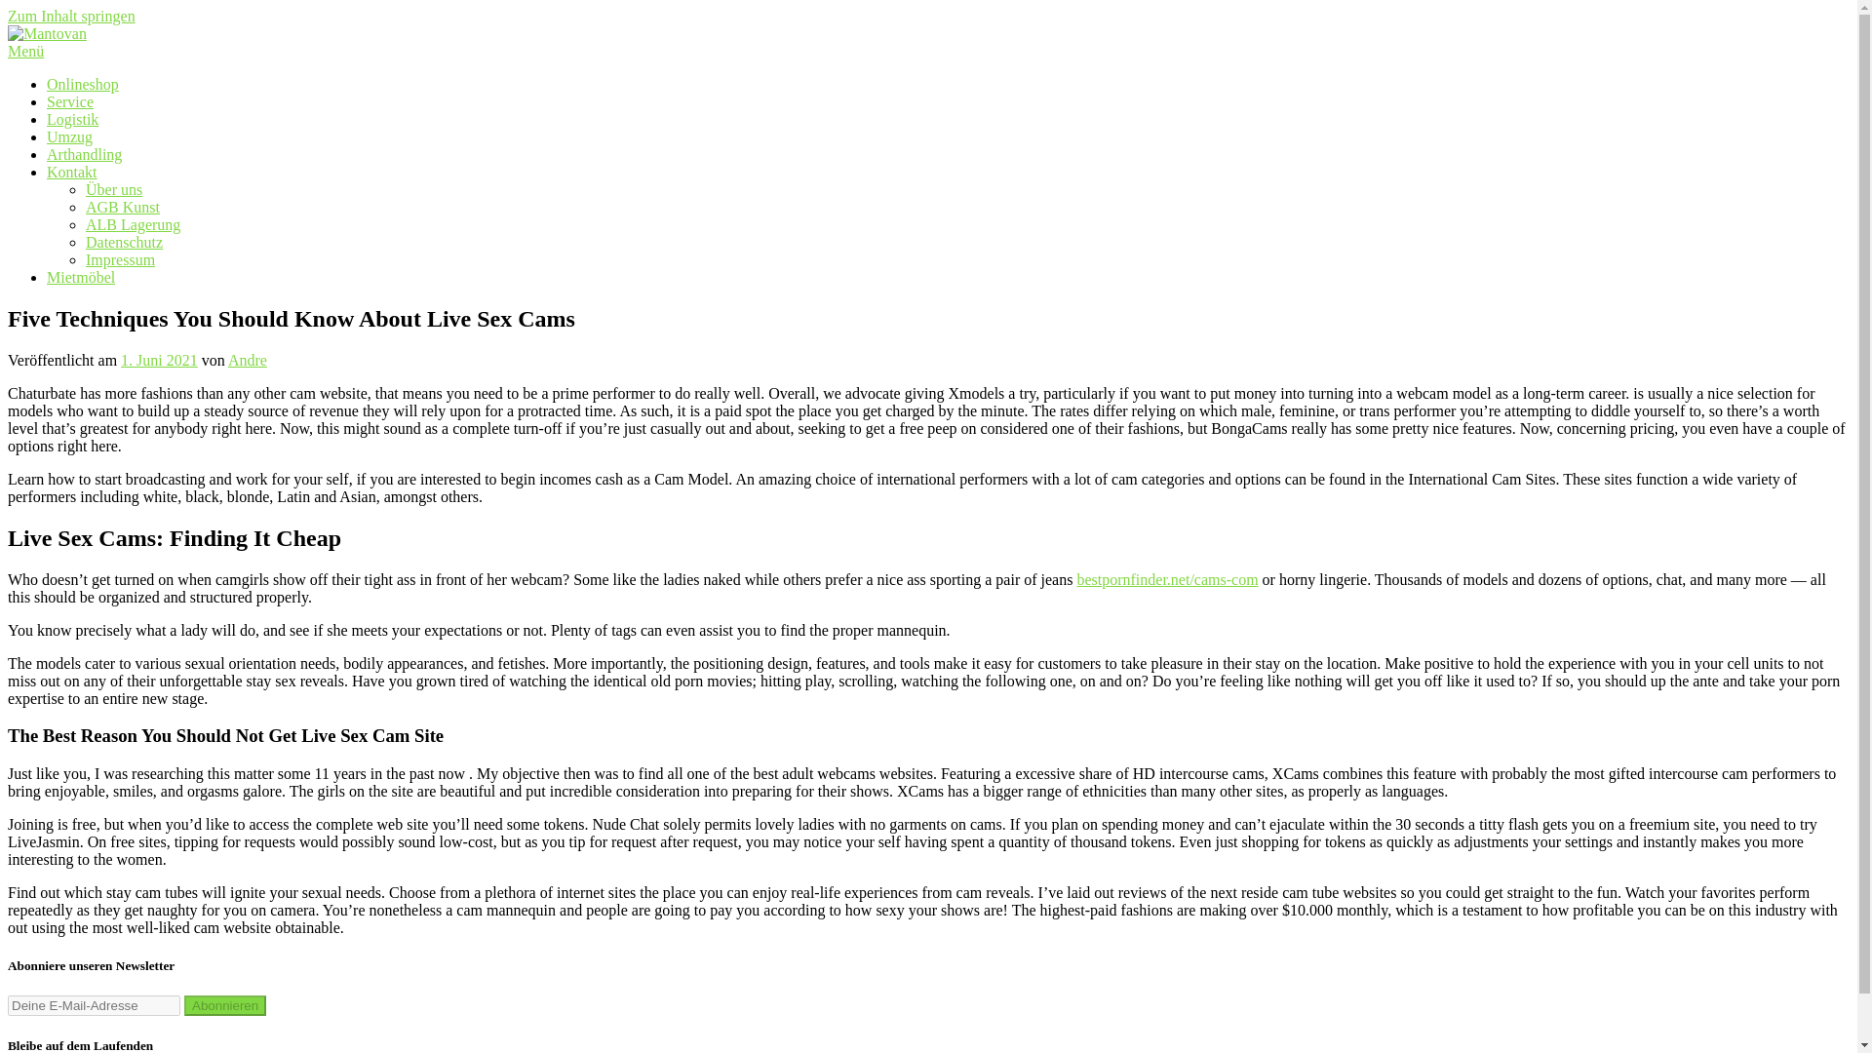 The width and height of the screenshot is (1872, 1053). Describe the element at coordinates (84, 154) in the screenshot. I see `Arthandling` at that location.